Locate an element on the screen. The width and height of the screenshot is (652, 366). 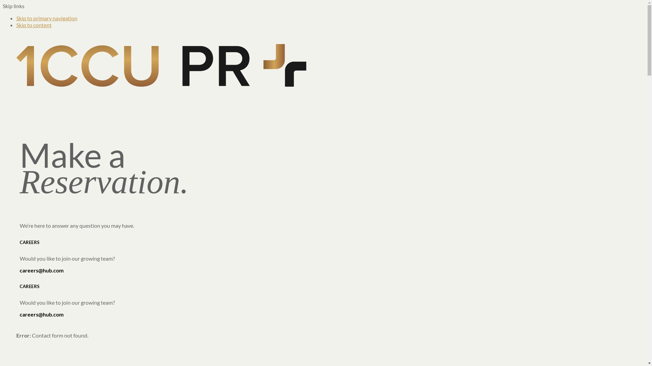
Skip to primary navigation is located at coordinates (47, 18).